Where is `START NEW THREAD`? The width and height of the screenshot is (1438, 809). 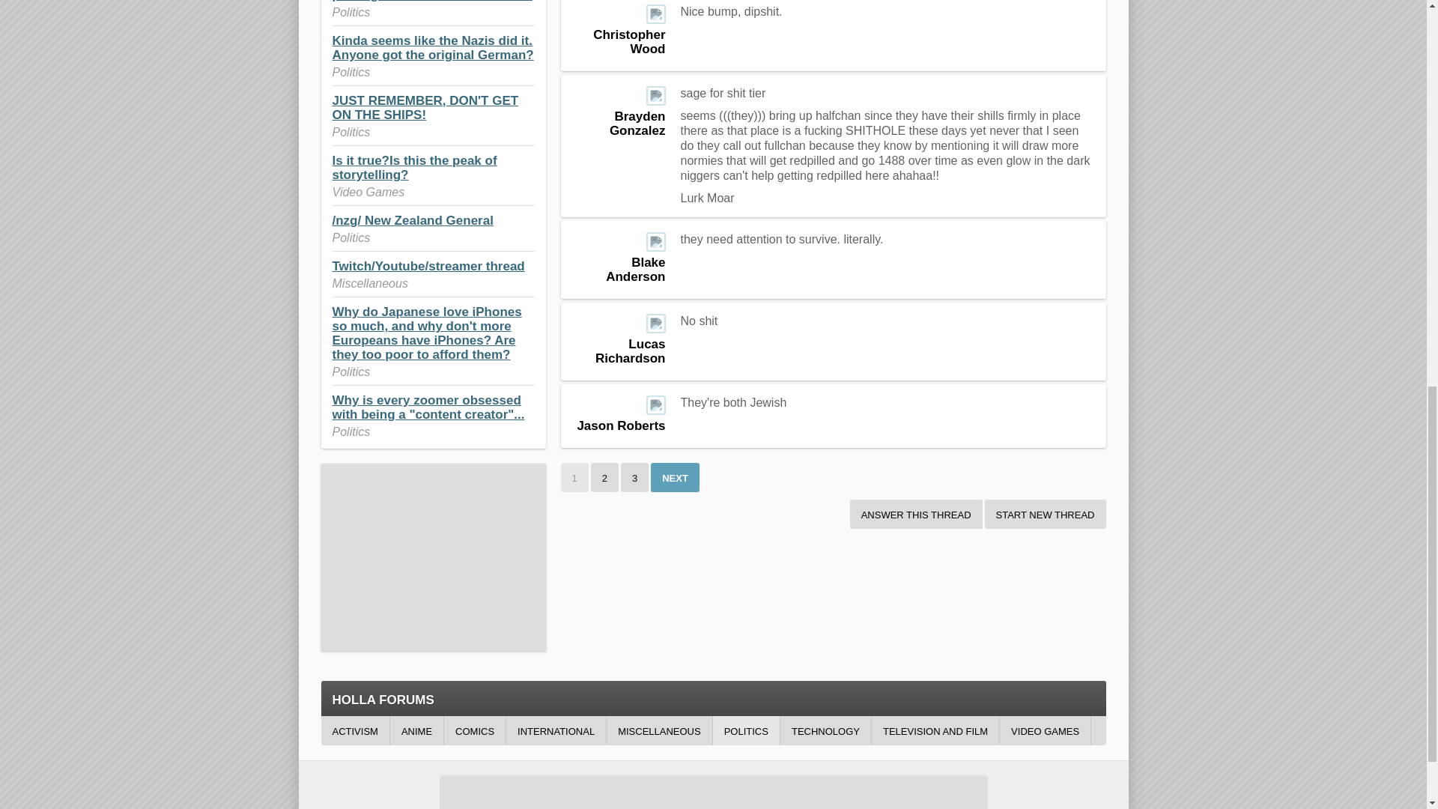
START NEW THREAD is located at coordinates (1046, 514).